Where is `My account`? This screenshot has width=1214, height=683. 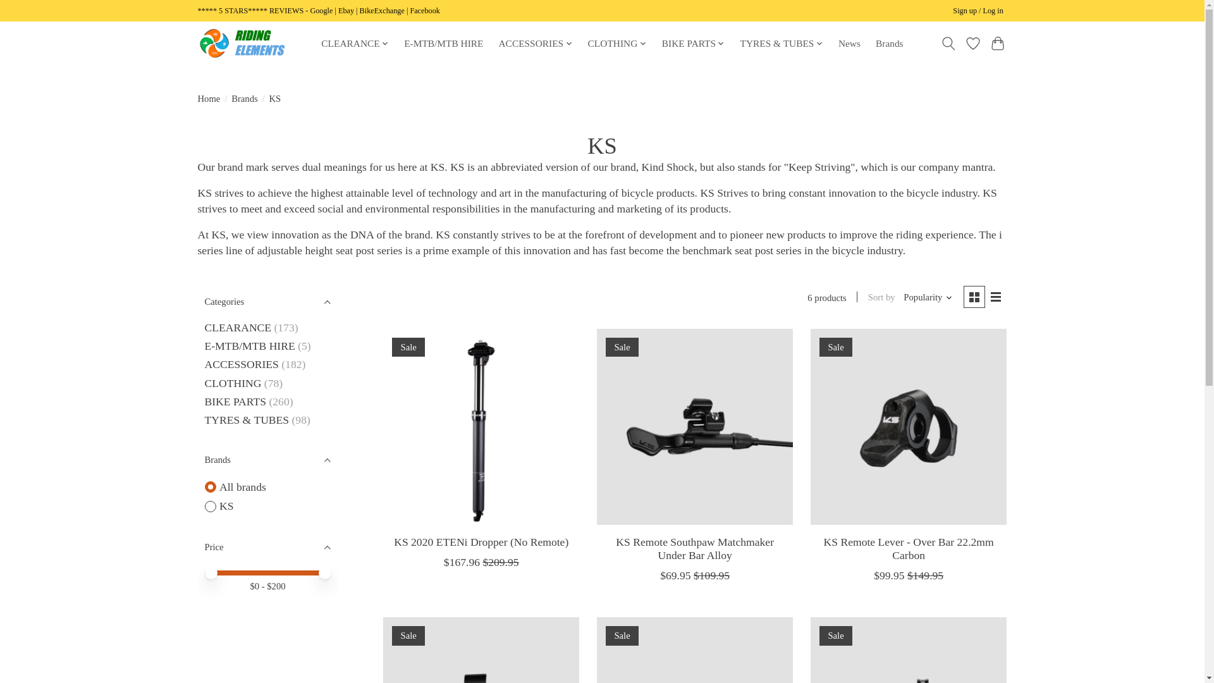
My account is located at coordinates (978, 11).